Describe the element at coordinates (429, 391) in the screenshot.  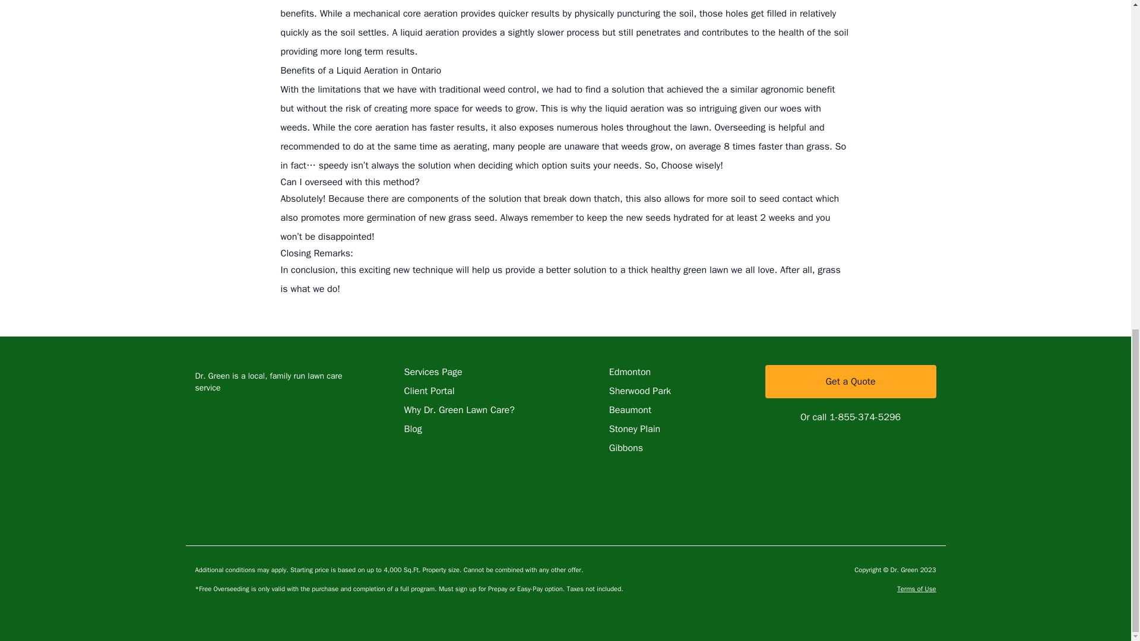
I see `Client Portal` at that location.